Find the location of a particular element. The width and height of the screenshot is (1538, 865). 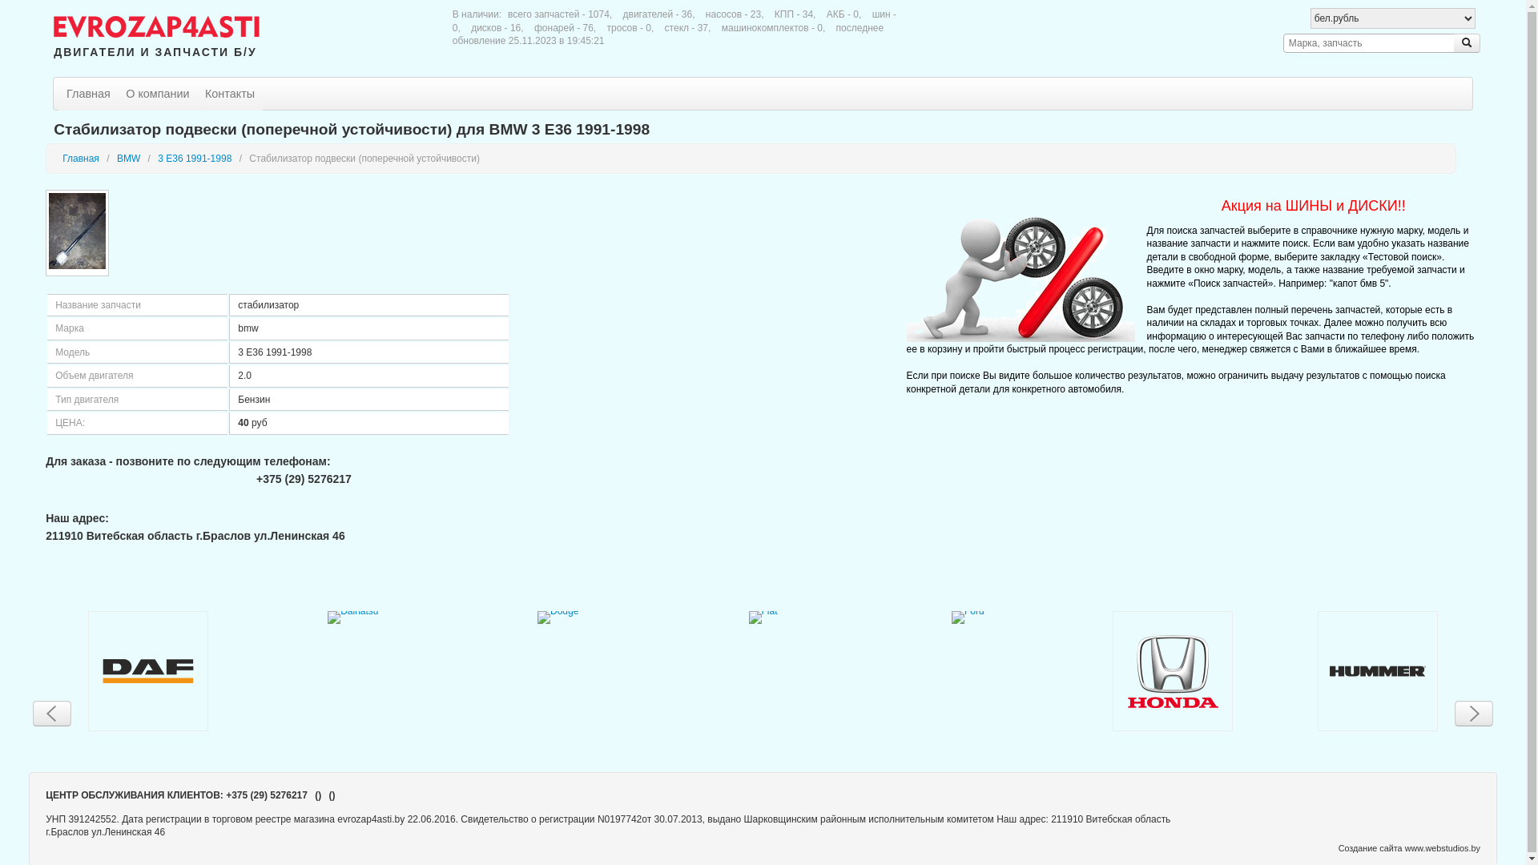

evrozap4asti.by is located at coordinates (157, 24).